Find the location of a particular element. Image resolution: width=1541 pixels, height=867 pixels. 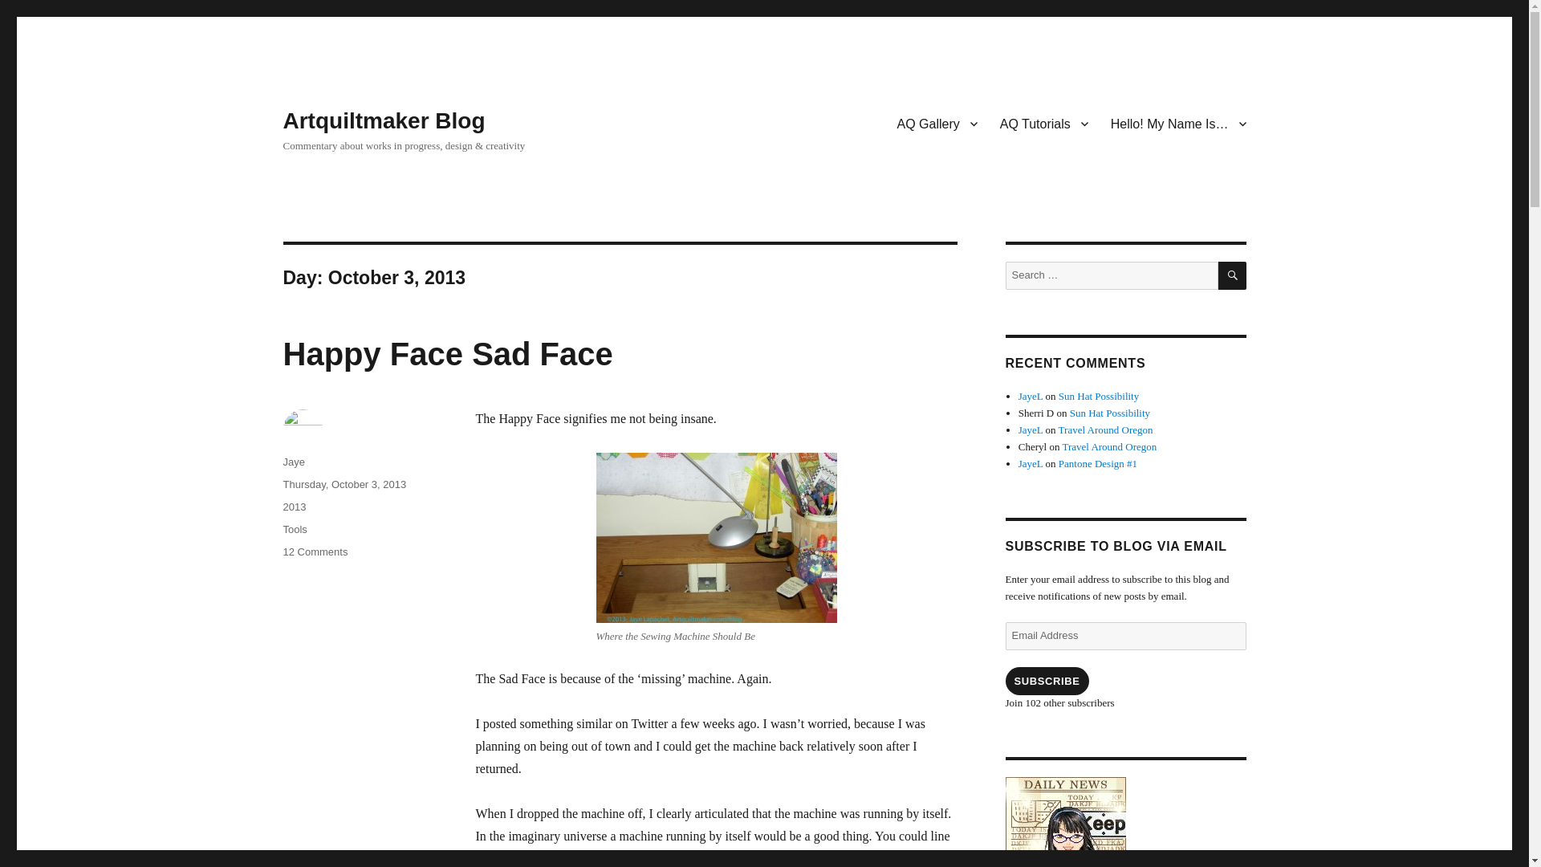

AQ Gallery is located at coordinates (937, 123).